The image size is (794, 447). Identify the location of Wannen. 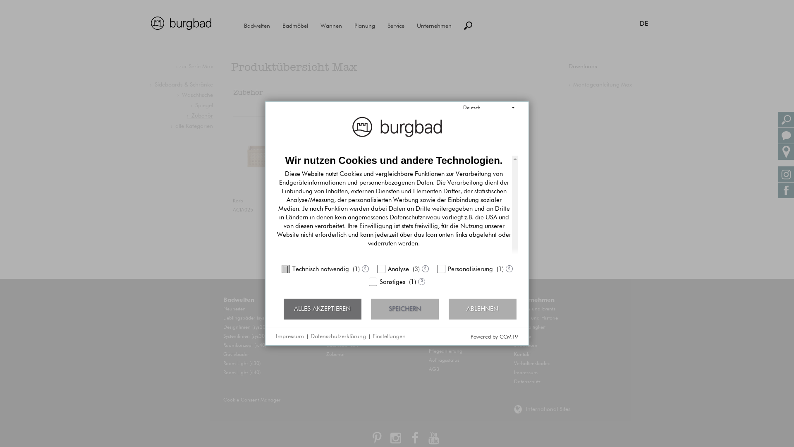
(331, 26).